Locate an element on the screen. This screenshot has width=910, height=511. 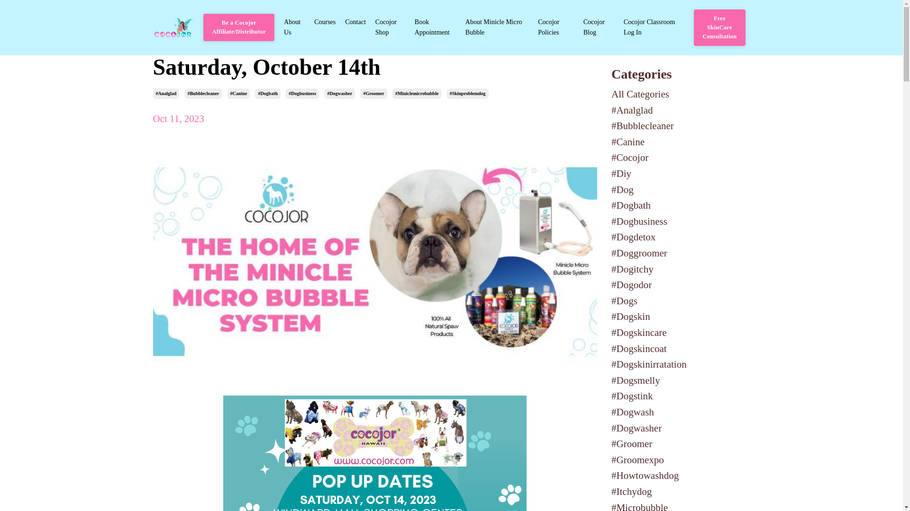
Cocojor Policies is located at coordinates (555, 27).